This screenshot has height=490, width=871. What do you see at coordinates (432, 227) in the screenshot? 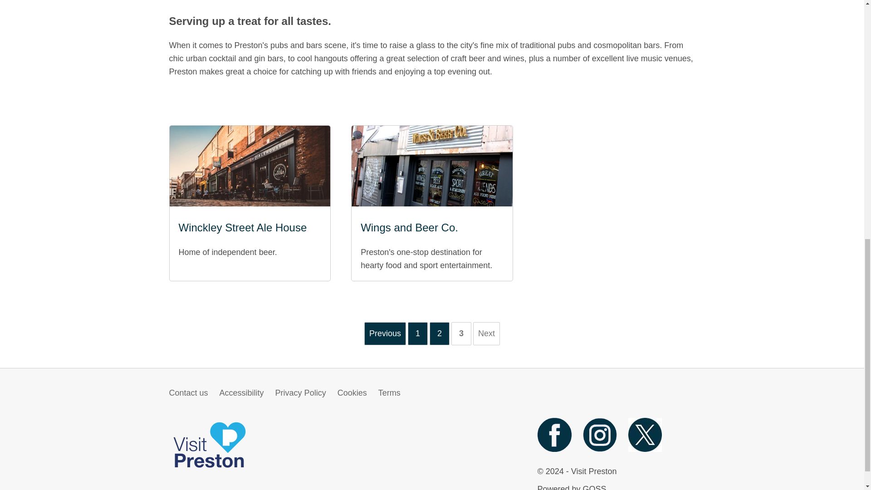
I see `Wings and Beer Co.` at bounding box center [432, 227].